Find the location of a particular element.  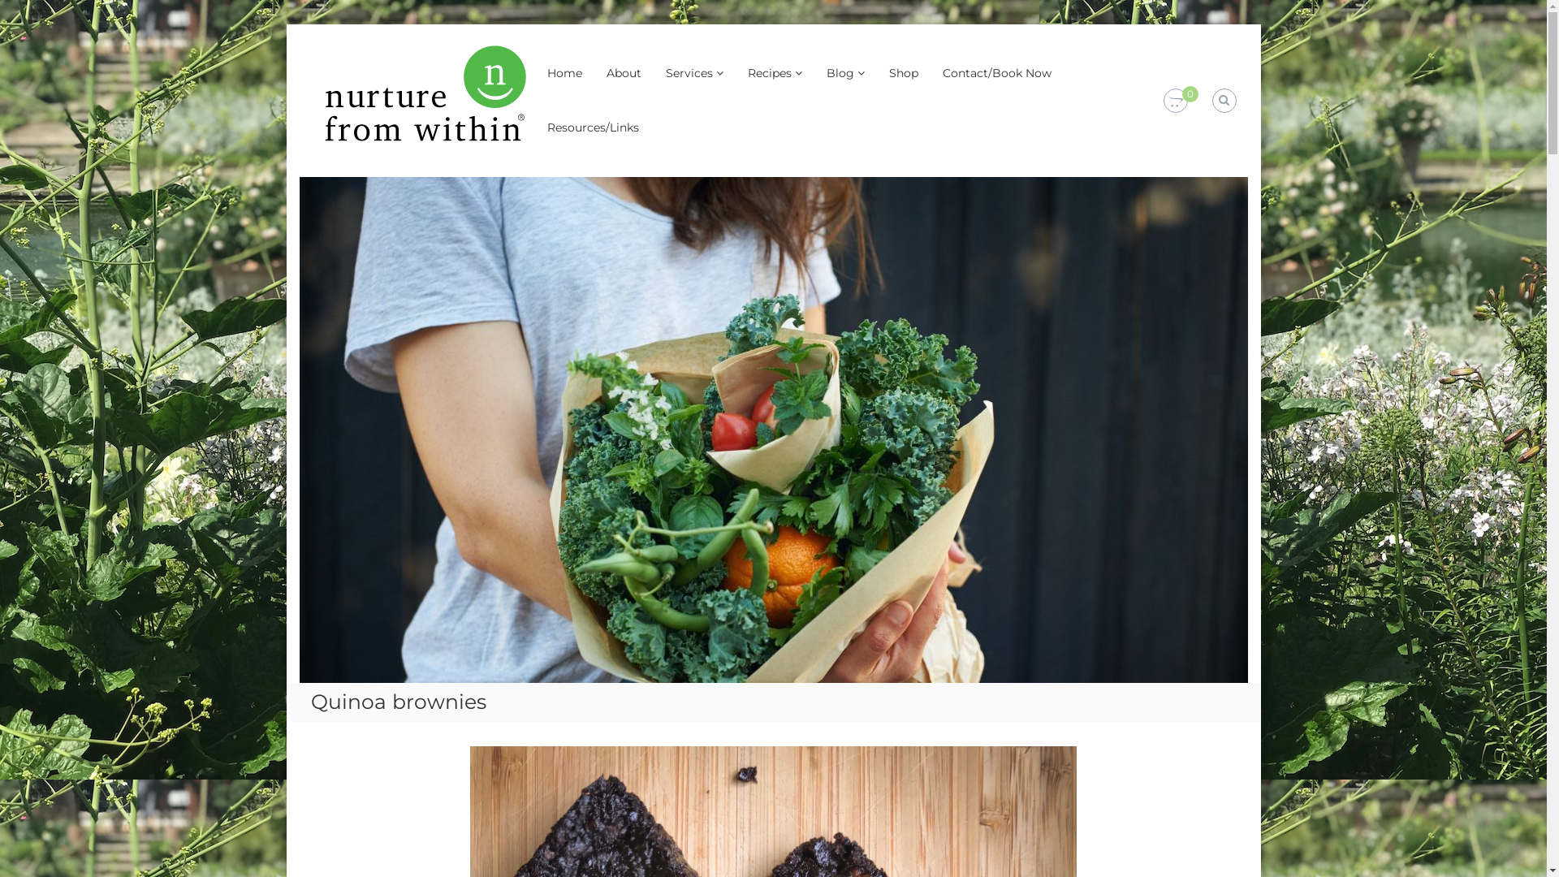

About is located at coordinates (624, 73).